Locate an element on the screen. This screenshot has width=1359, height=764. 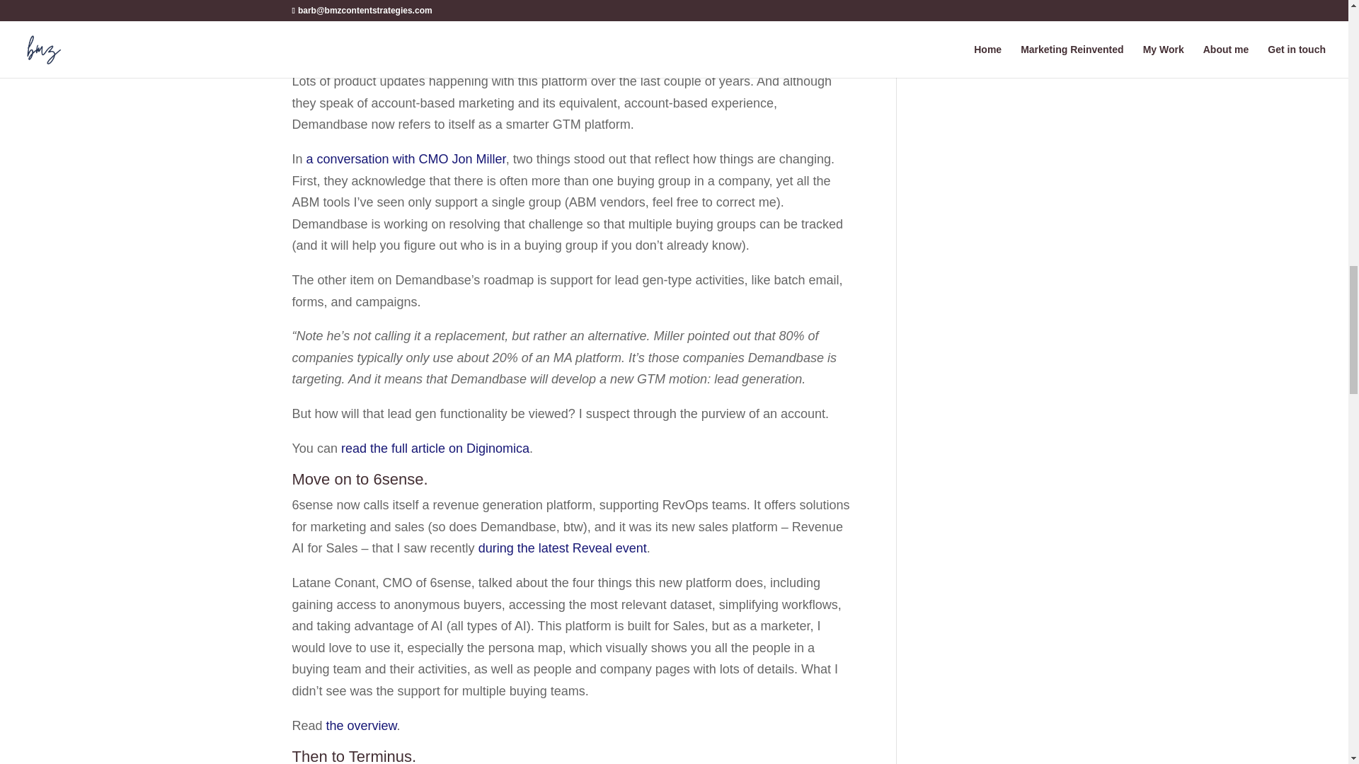
a conversation with CMO Jon Miller is located at coordinates (406, 158).